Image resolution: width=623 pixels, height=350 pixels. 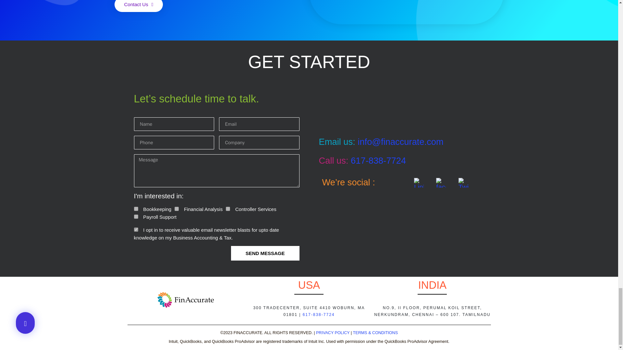 What do you see at coordinates (463, 182) in the screenshot?
I see `Twitter` at bounding box center [463, 182].